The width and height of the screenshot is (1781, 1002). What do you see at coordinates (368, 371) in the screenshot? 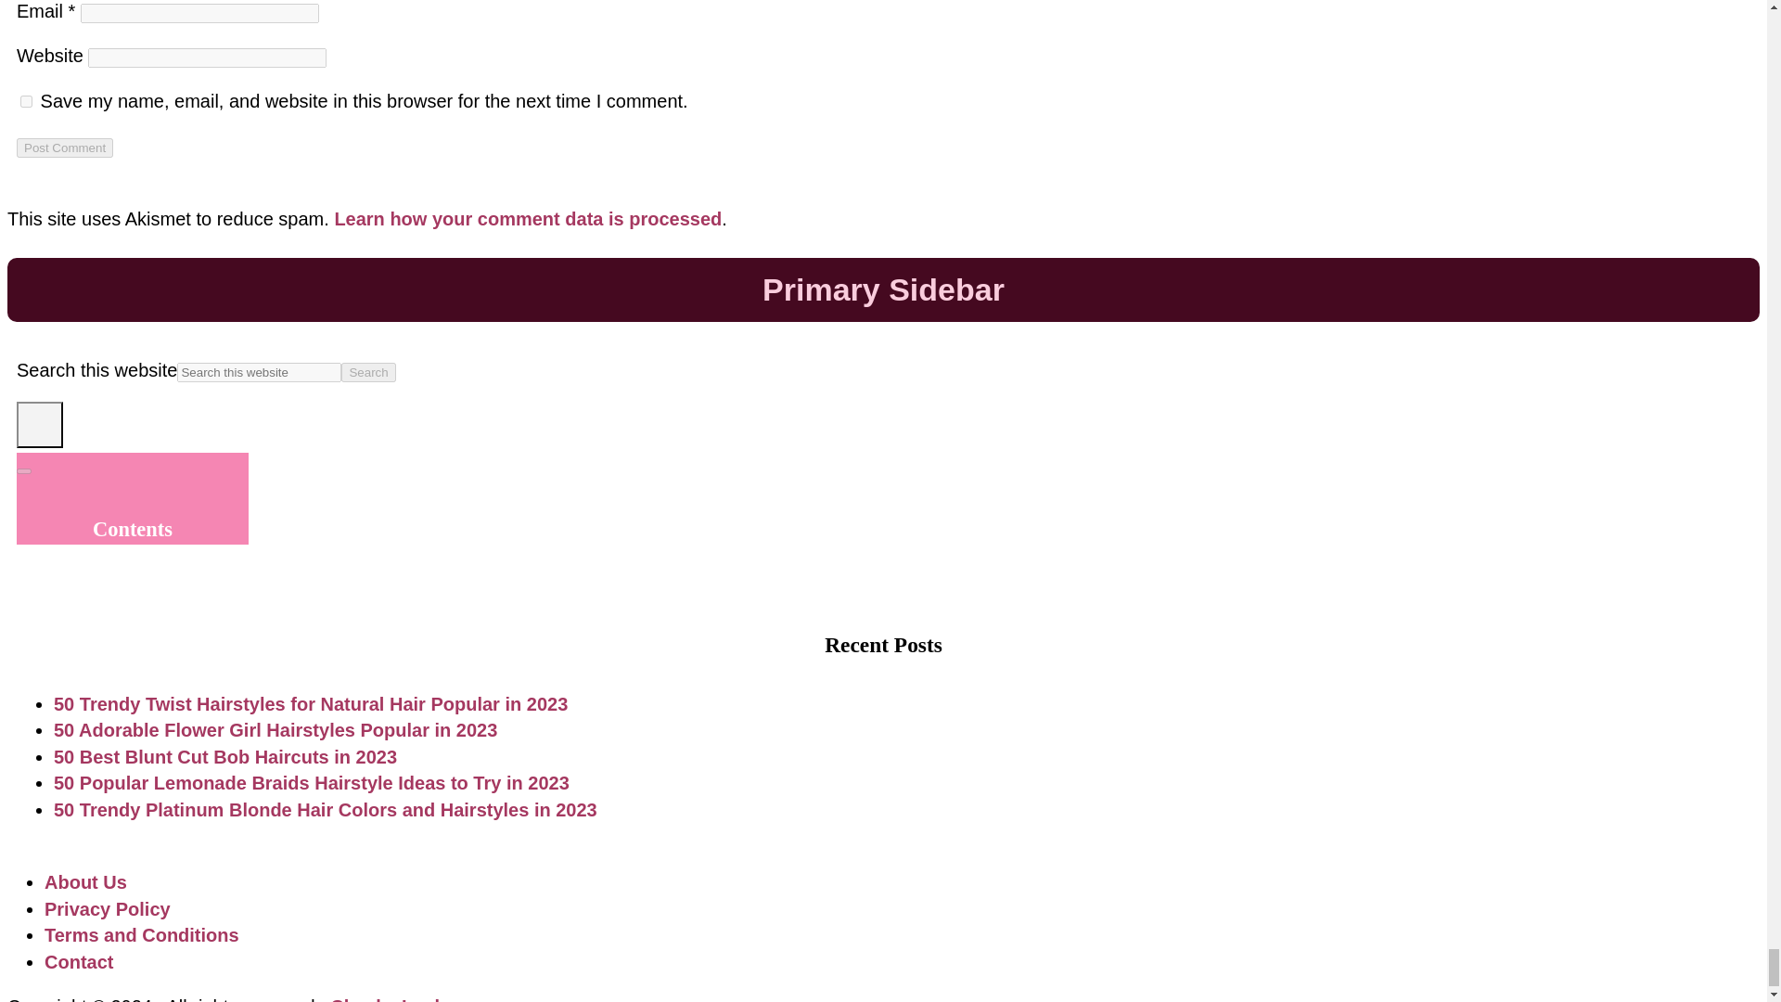
I see `Search` at bounding box center [368, 371].